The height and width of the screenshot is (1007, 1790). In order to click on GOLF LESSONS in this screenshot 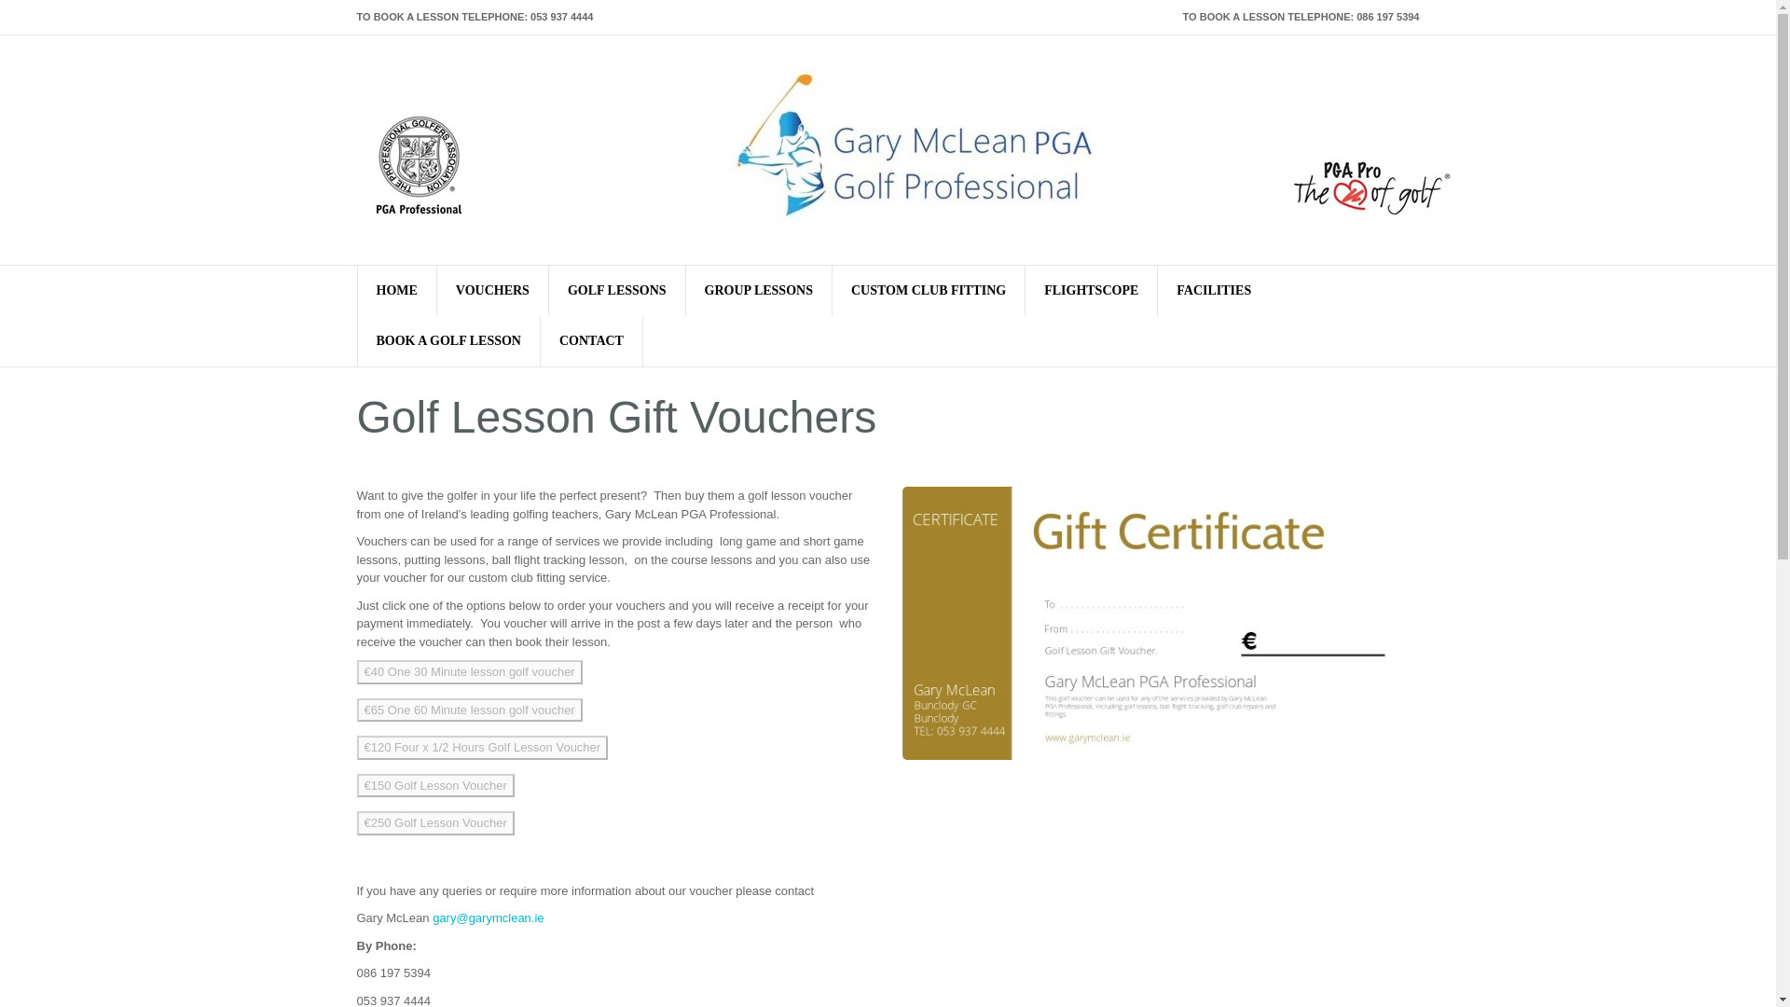, I will do `click(616, 291)`.